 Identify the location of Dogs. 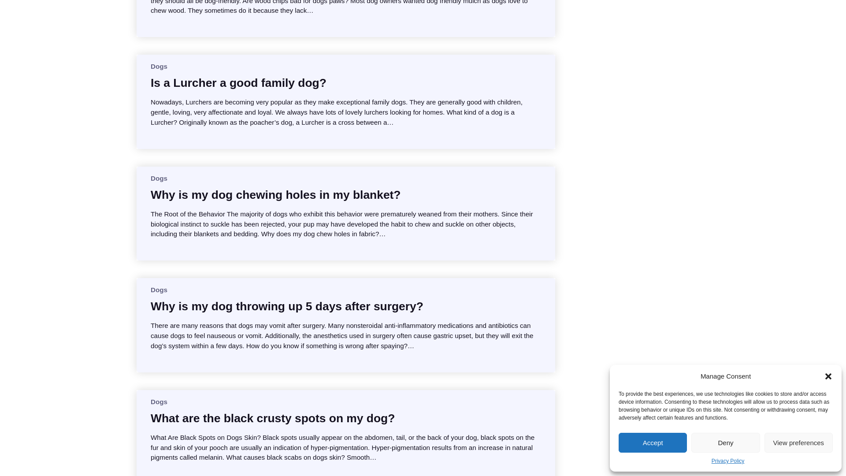
(159, 402).